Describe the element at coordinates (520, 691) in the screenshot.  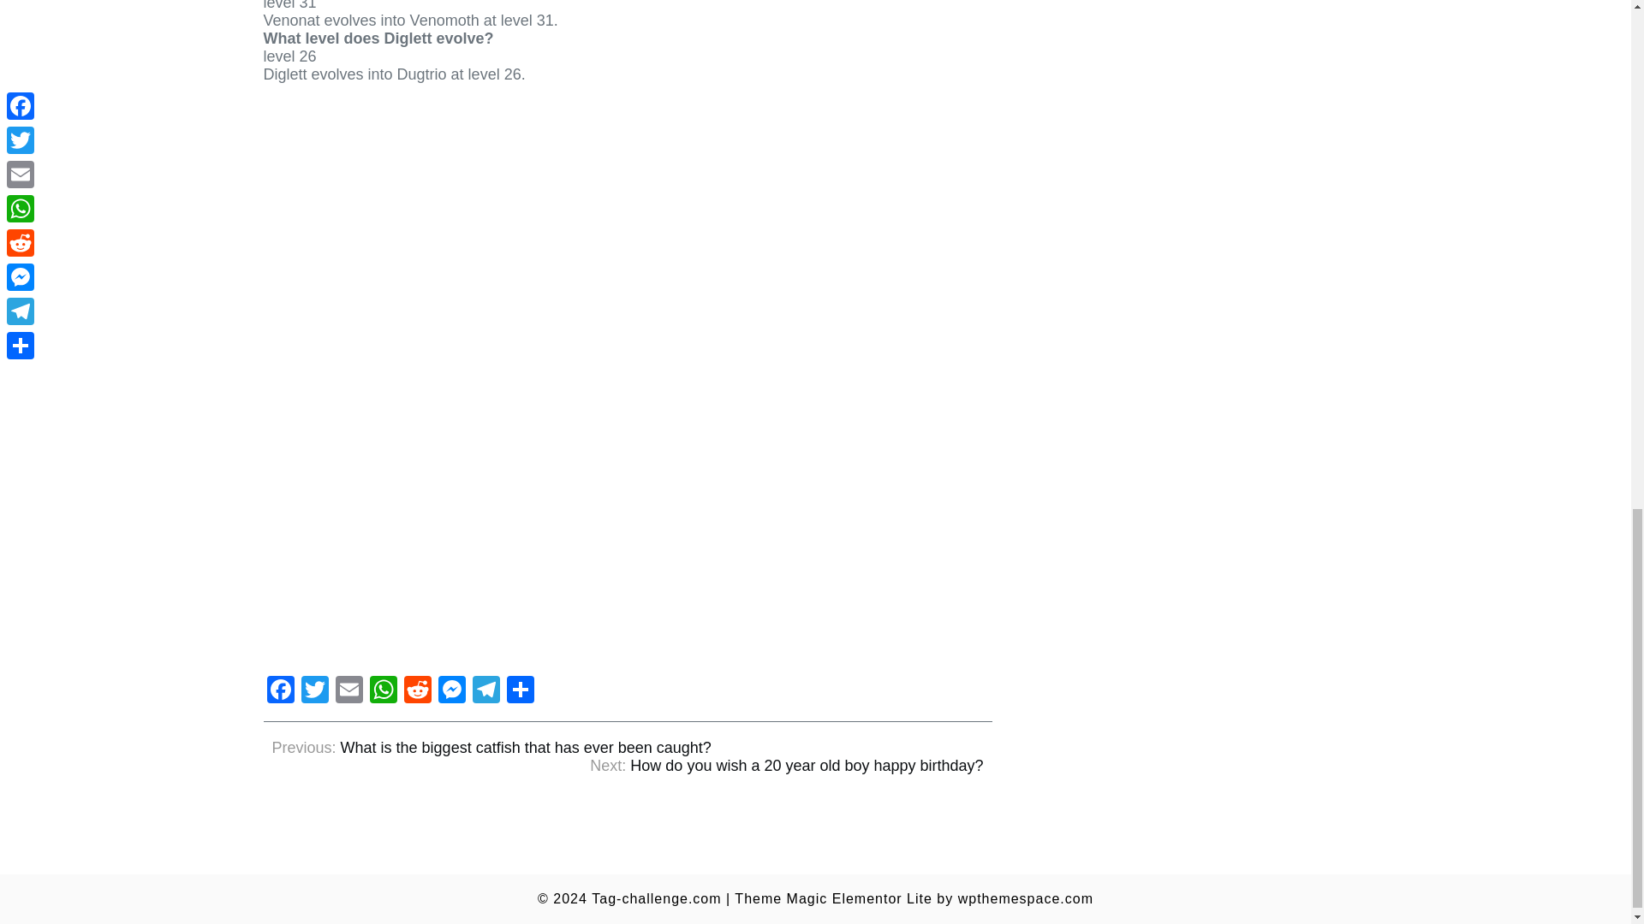
I see `Share` at that location.